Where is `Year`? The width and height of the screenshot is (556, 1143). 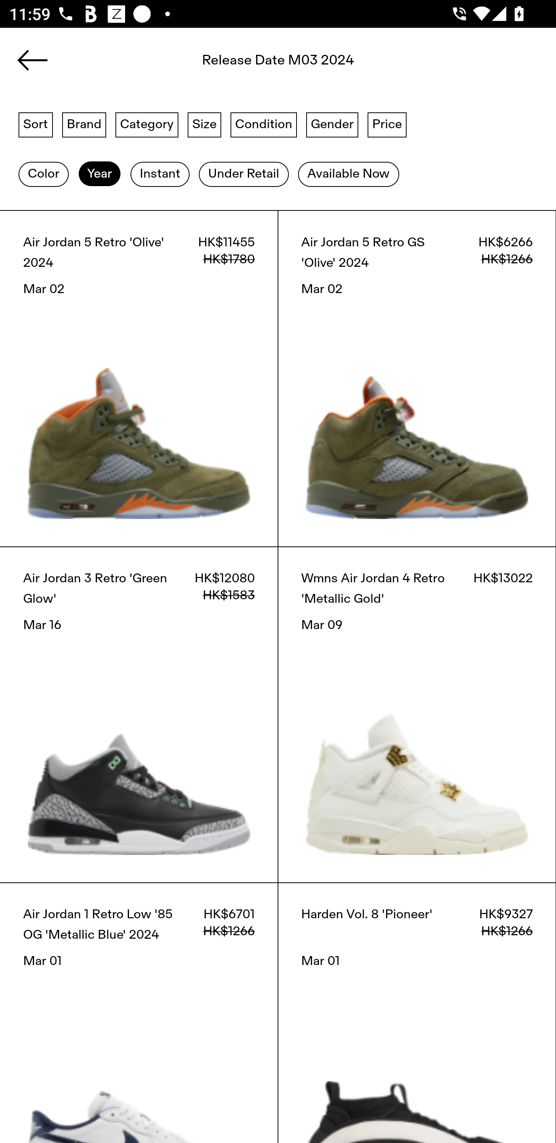 Year is located at coordinates (99, 174).